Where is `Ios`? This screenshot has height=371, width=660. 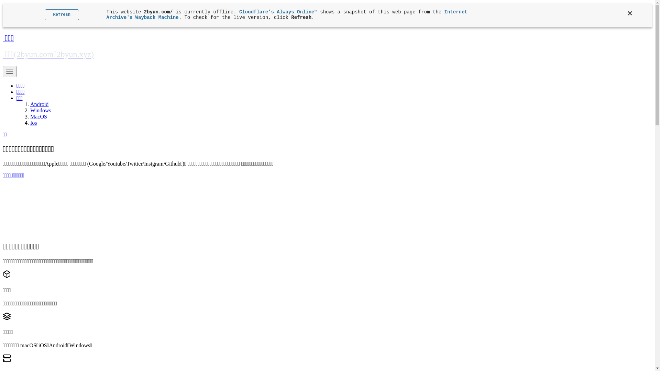 Ios is located at coordinates (34, 123).